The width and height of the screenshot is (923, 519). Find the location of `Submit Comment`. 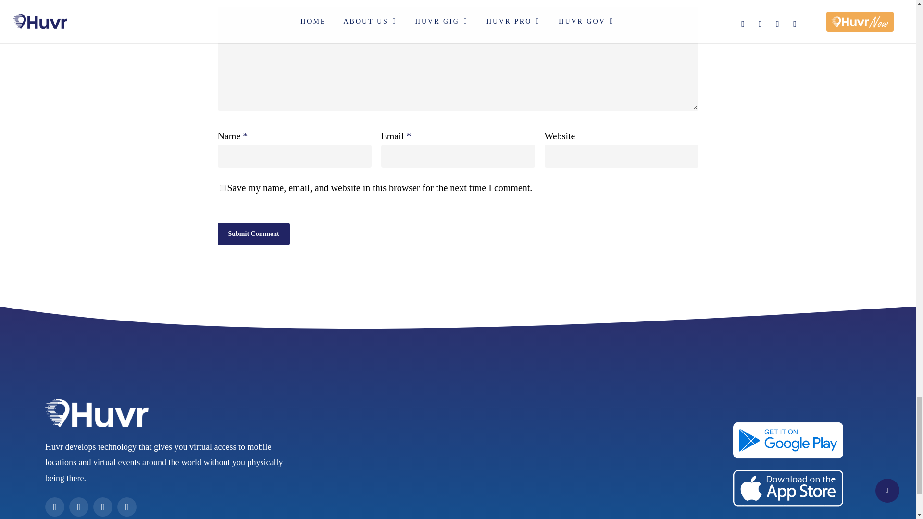

Submit Comment is located at coordinates (253, 234).